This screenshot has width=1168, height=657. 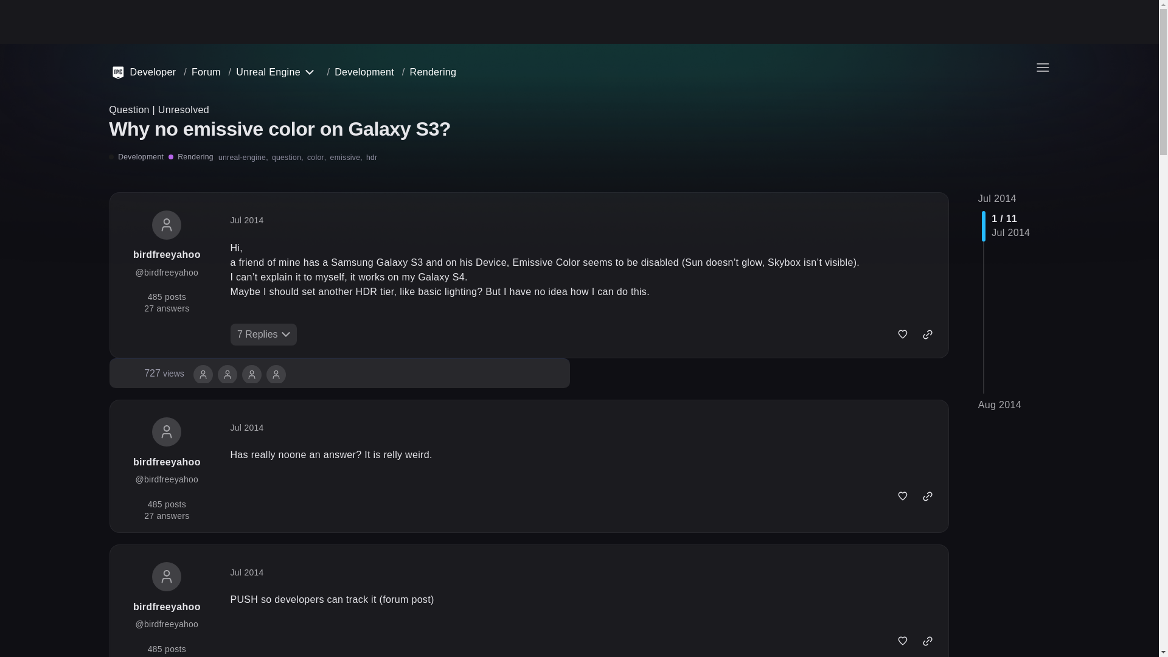 I want to click on Jul 2014, so click(x=247, y=220).